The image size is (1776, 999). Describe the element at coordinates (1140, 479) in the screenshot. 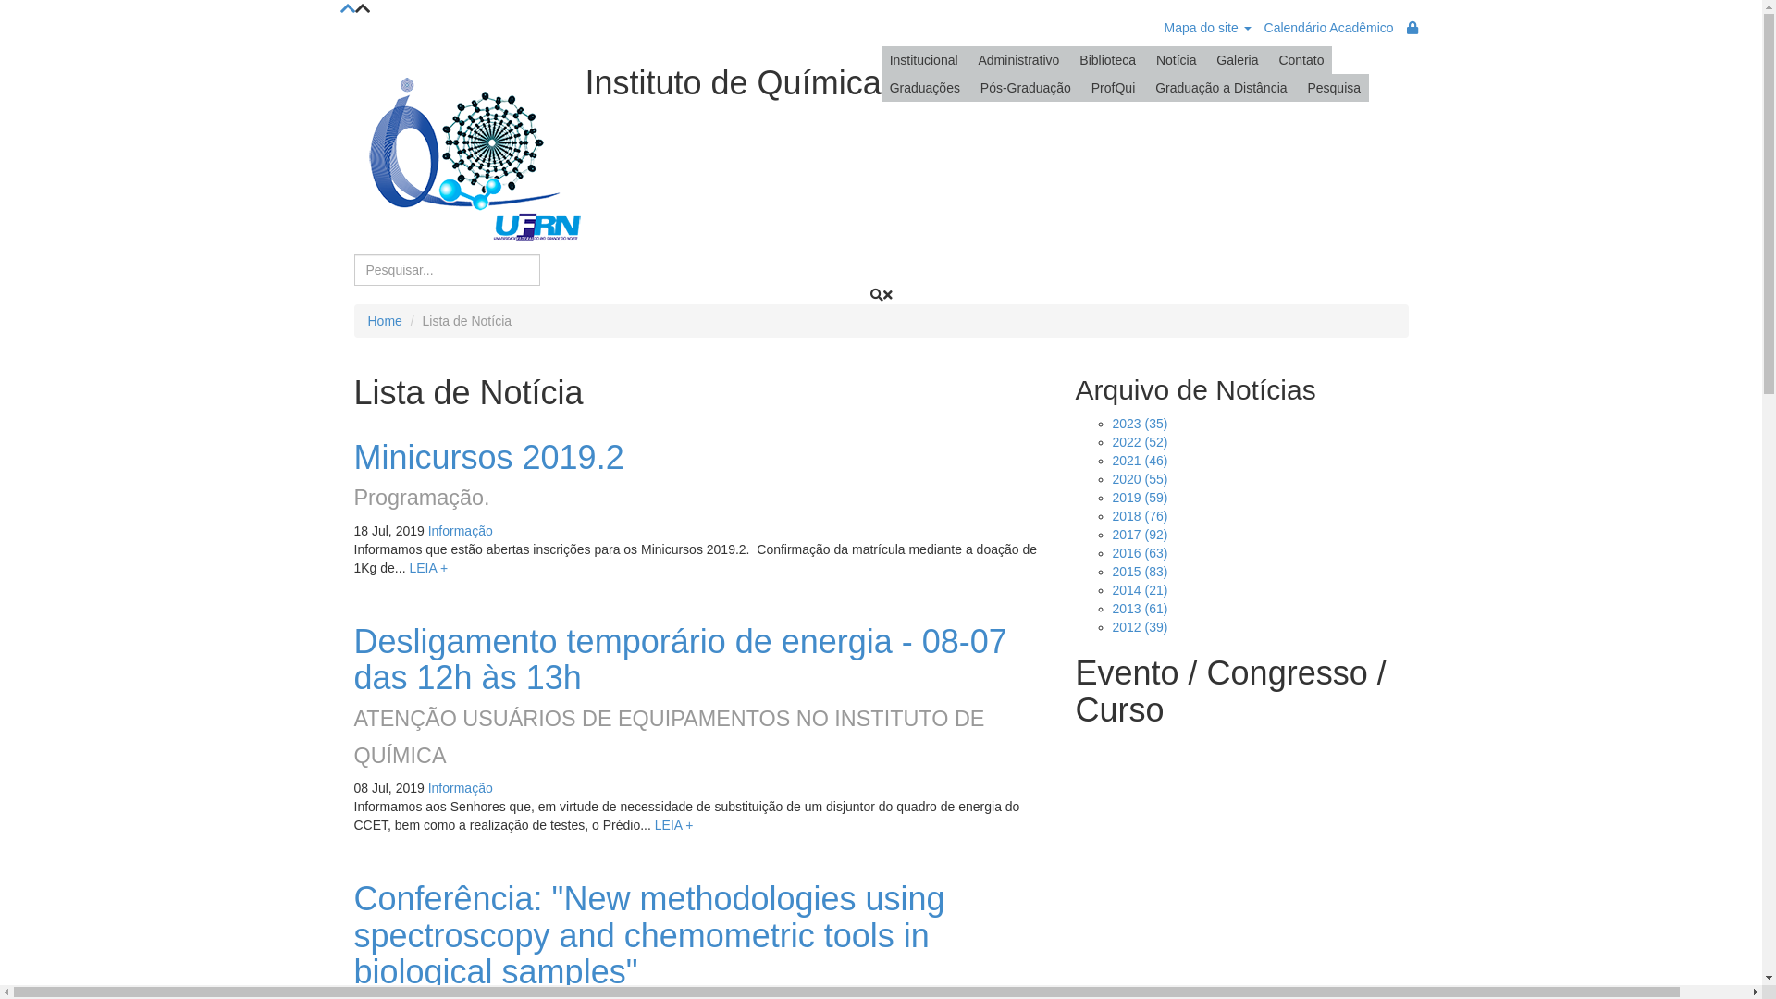

I see `2020 (55)` at that location.